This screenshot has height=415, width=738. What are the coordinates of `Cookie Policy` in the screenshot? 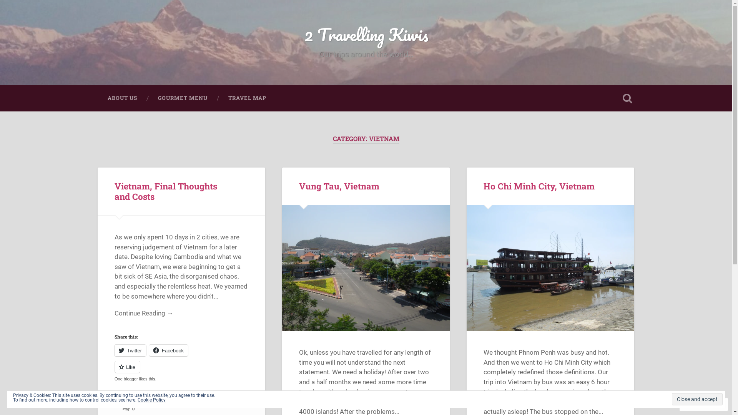 It's located at (151, 400).